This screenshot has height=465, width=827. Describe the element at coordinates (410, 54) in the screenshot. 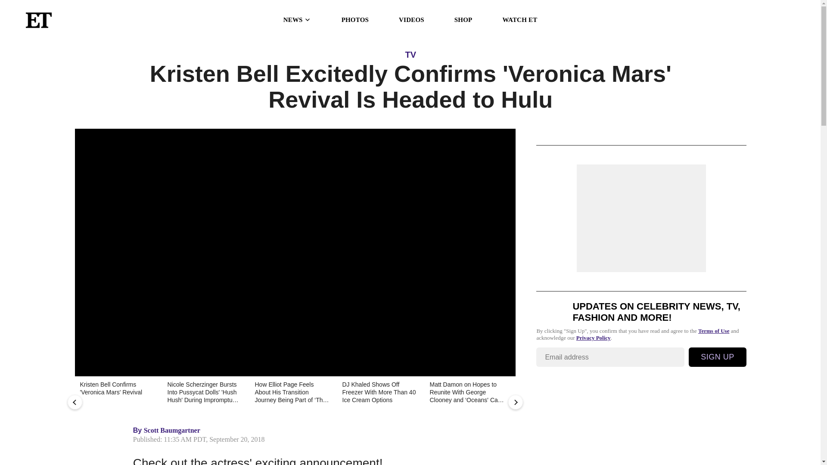

I see `TV` at that location.